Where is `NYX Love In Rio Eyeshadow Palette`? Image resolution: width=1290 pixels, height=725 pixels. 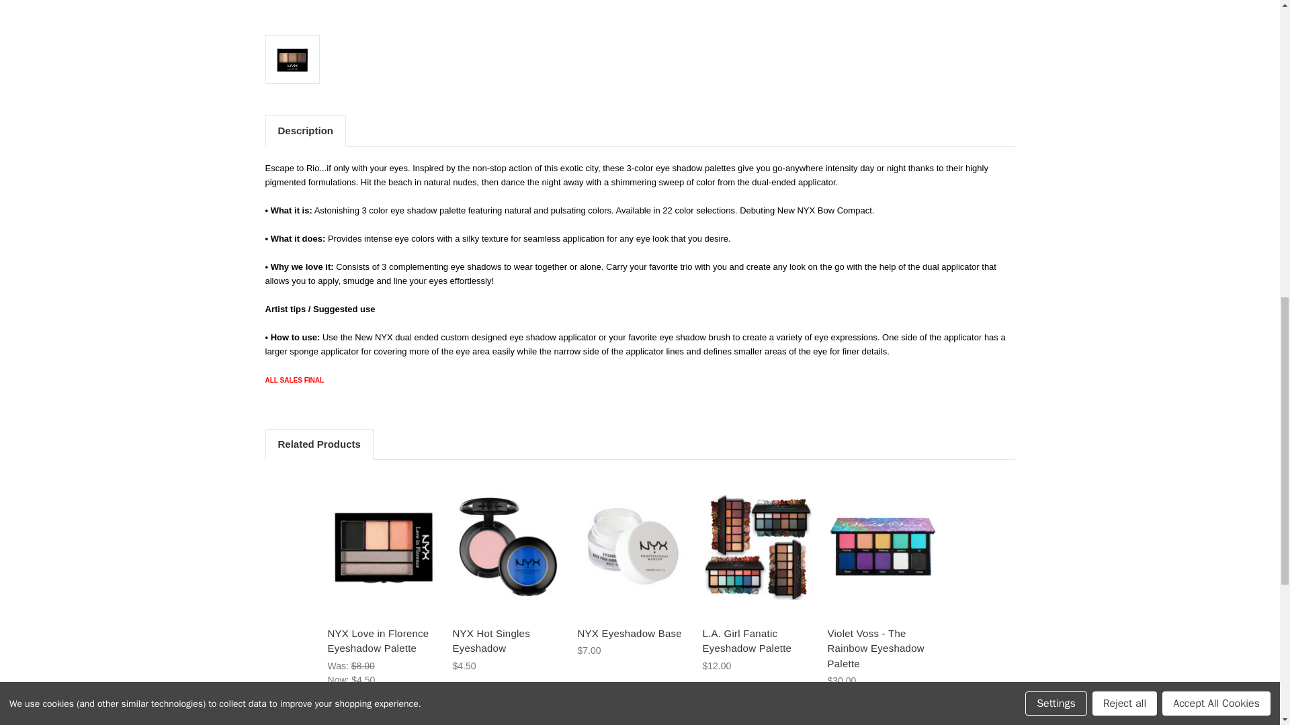 NYX Love In Rio Eyeshadow Palette is located at coordinates (447, 12).